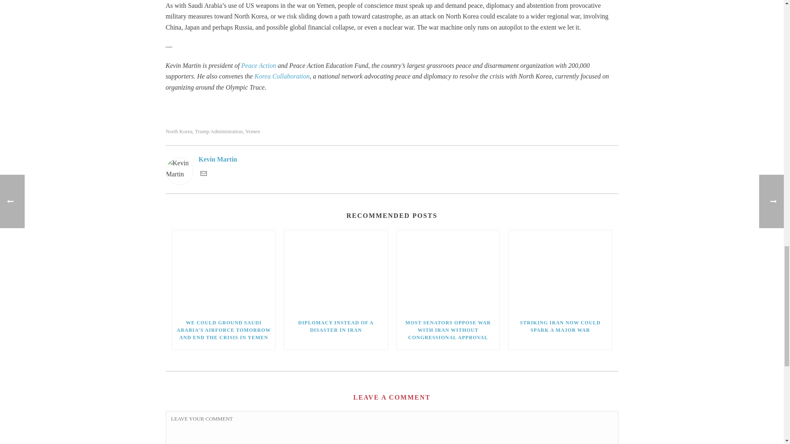 This screenshot has height=444, width=790. What do you see at coordinates (336, 271) in the screenshot?
I see `Diplomacy Instead of a Disaster in Iran` at bounding box center [336, 271].